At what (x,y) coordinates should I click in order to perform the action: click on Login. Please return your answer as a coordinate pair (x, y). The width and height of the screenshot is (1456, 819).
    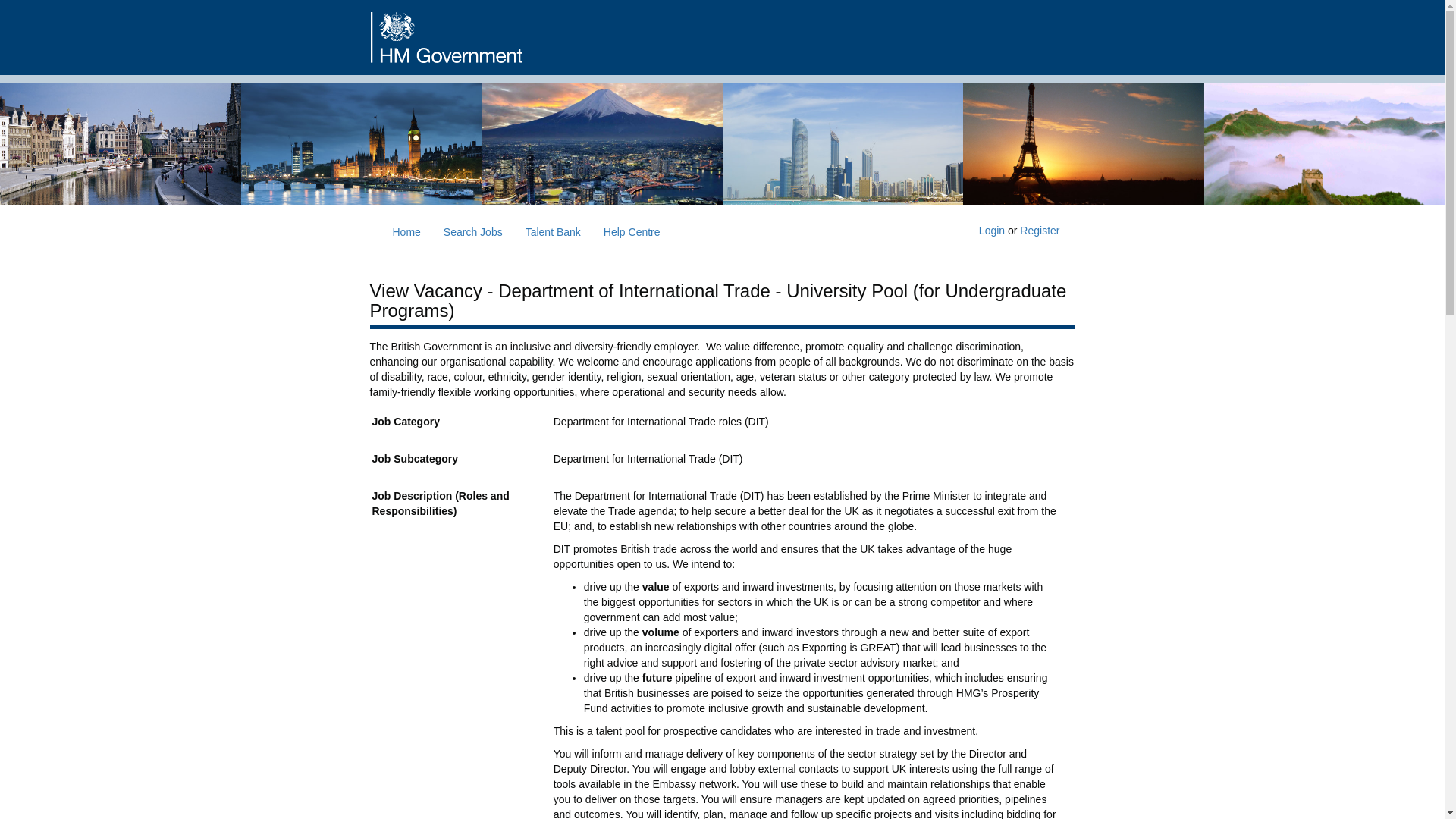
    Looking at the image, I should click on (991, 231).